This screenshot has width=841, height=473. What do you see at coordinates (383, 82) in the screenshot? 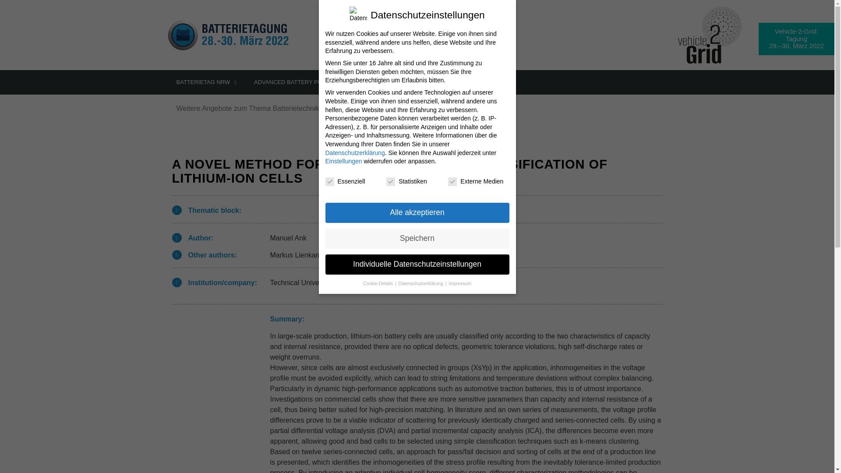
I see `AUSSTELLUNG` at bounding box center [383, 82].